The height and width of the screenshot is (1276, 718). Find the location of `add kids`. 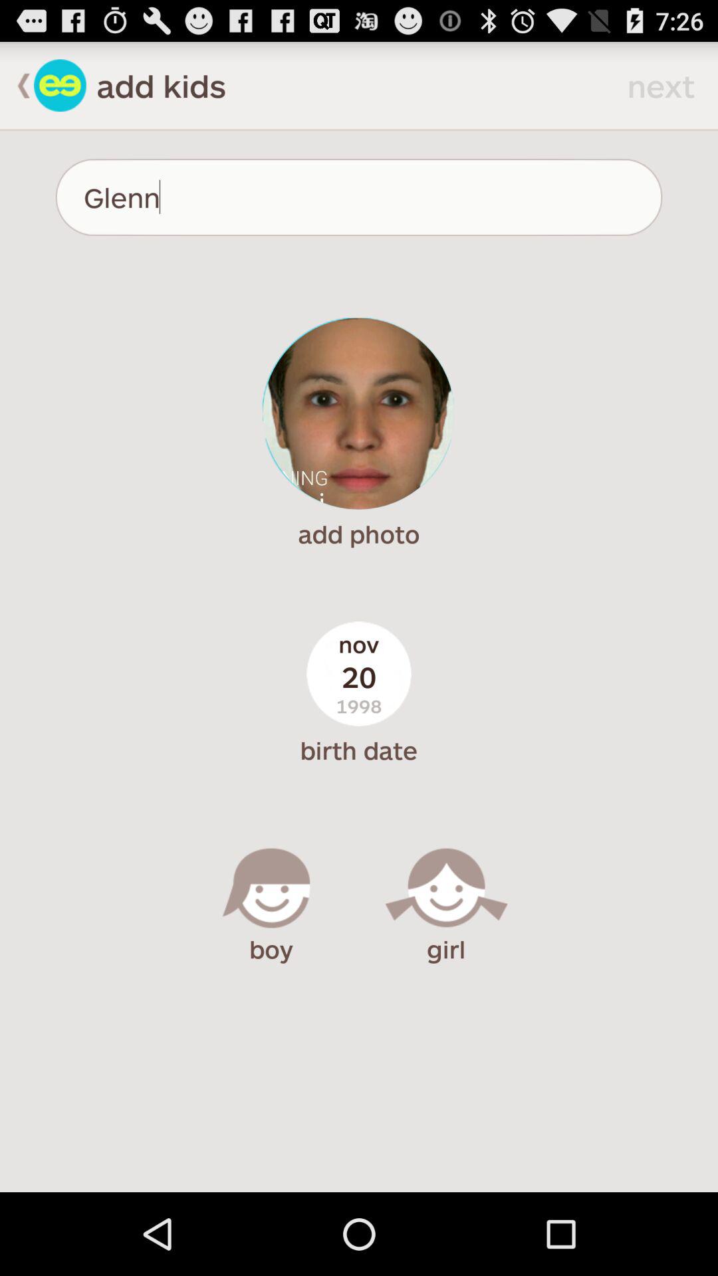

add kids is located at coordinates (60, 85).